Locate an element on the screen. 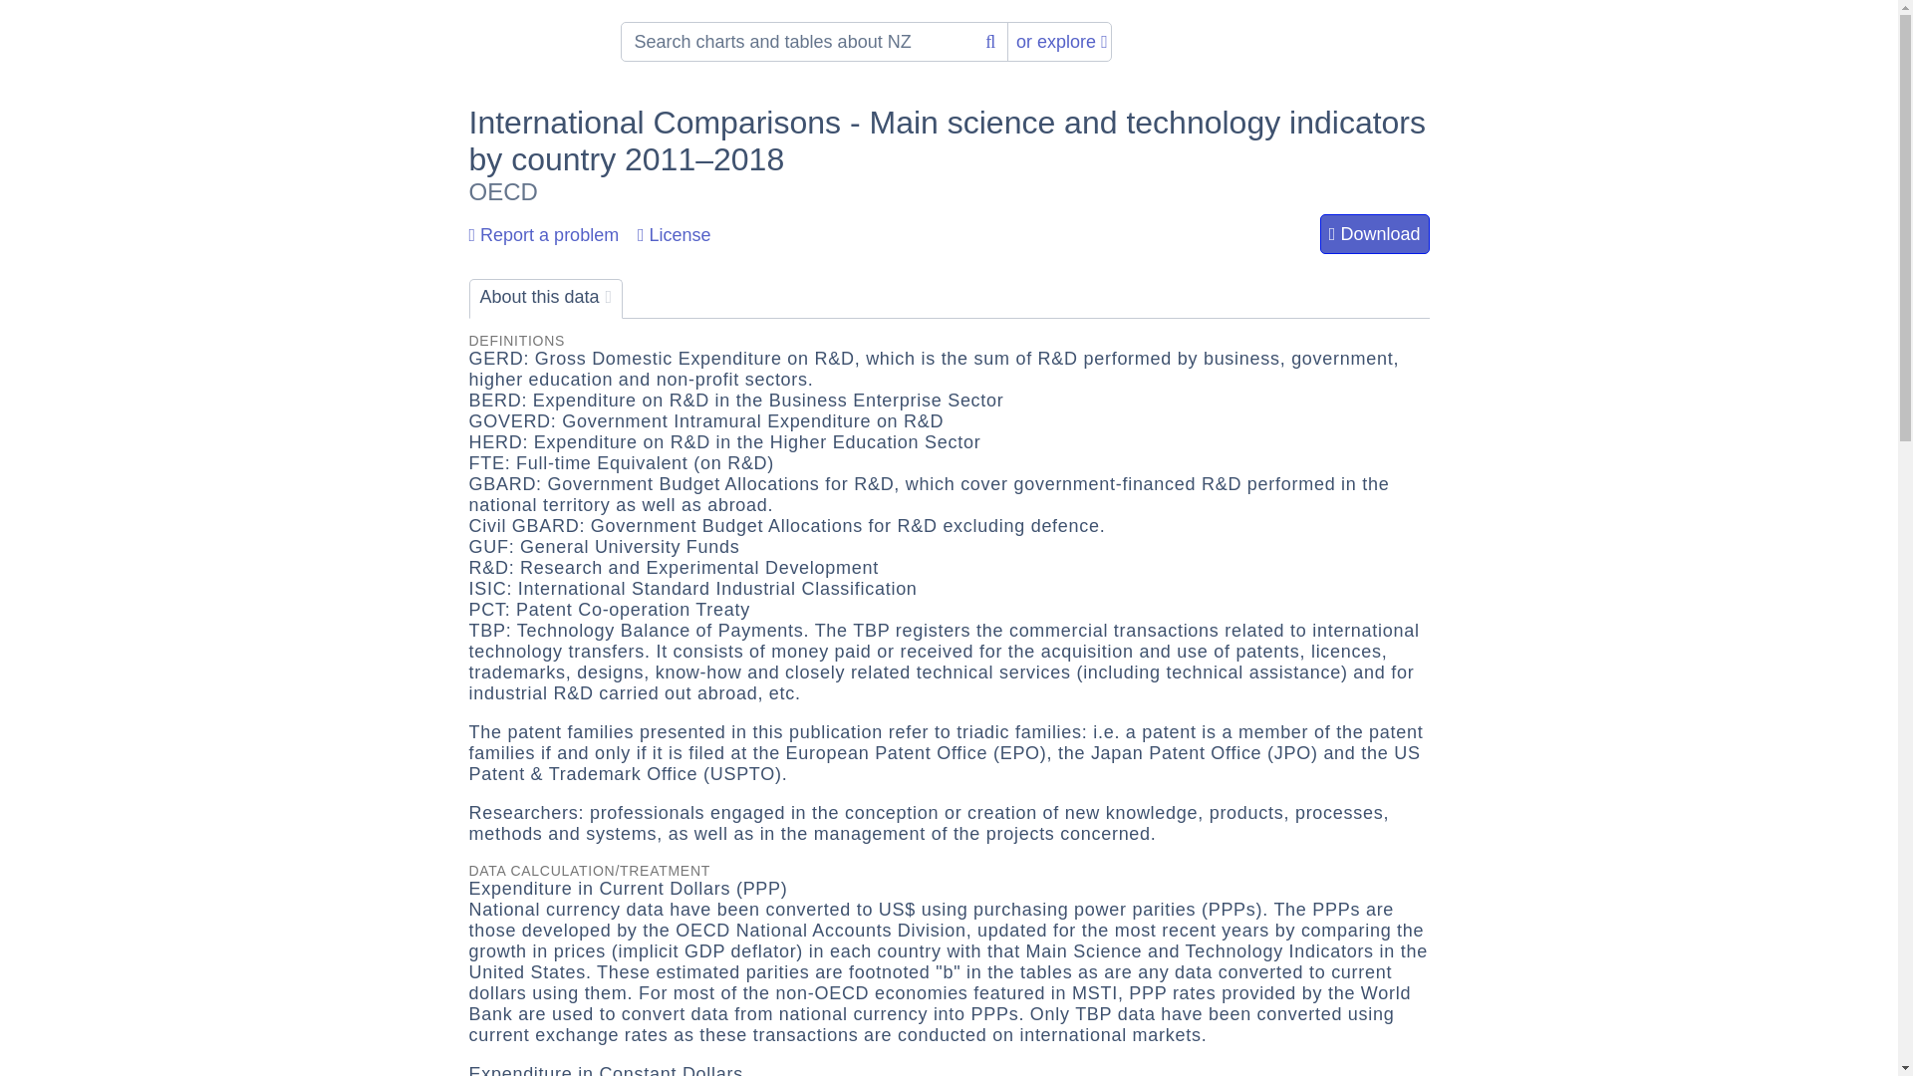 The width and height of the screenshot is (1913, 1076). Figure.nz is located at coordinates (526, 40).